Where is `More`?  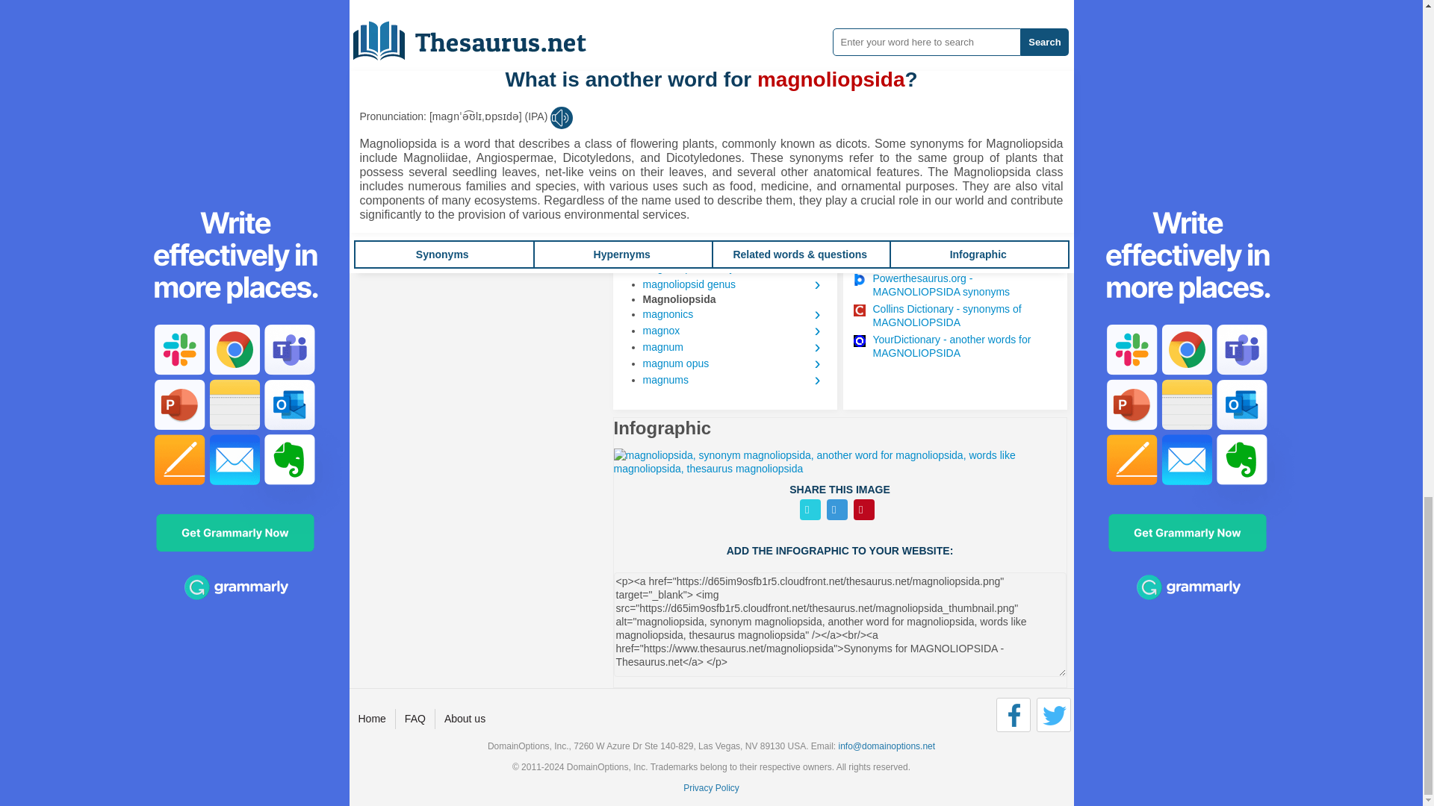
More is located at coordinates (639, 137).